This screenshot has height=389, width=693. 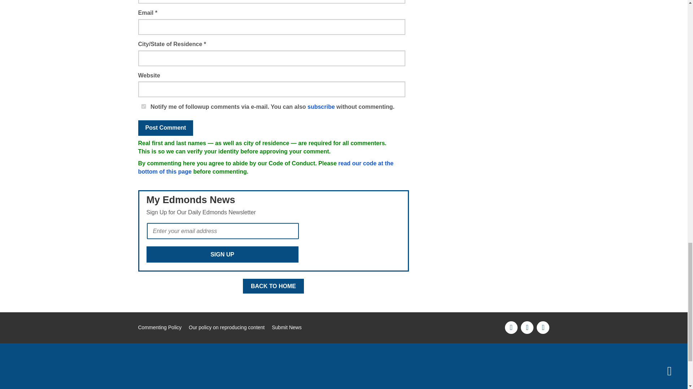 What do you see at coordinates (222, 254) in the screenshot?
I see `Sign Up` at bounding box center [222, 254].